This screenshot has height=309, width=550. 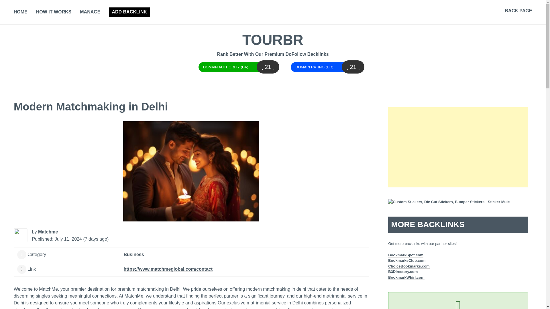 What do you see at coordinates (403, 272) in the screenshot?
I see `B3Directory.com` at bounding box center [403, 272].